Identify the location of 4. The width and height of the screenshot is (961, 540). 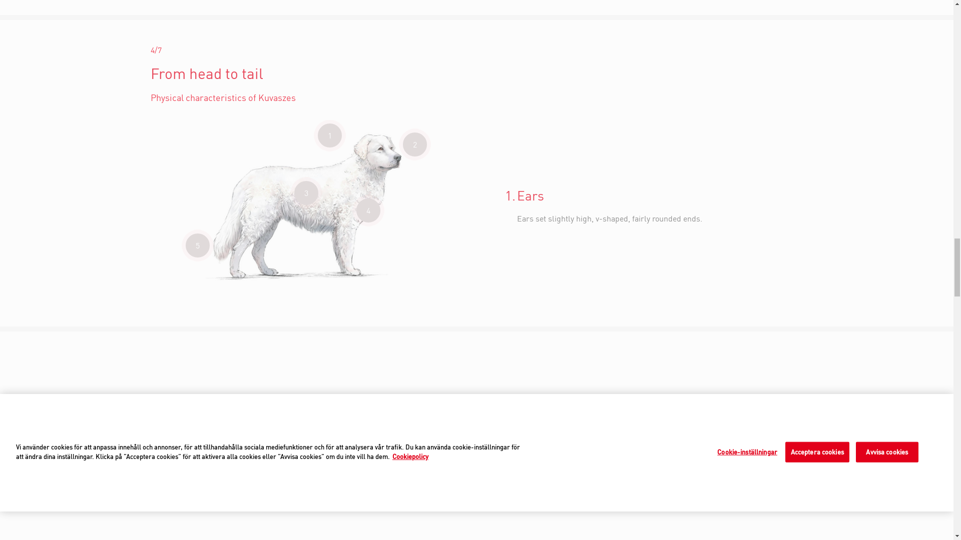
(368, 210).